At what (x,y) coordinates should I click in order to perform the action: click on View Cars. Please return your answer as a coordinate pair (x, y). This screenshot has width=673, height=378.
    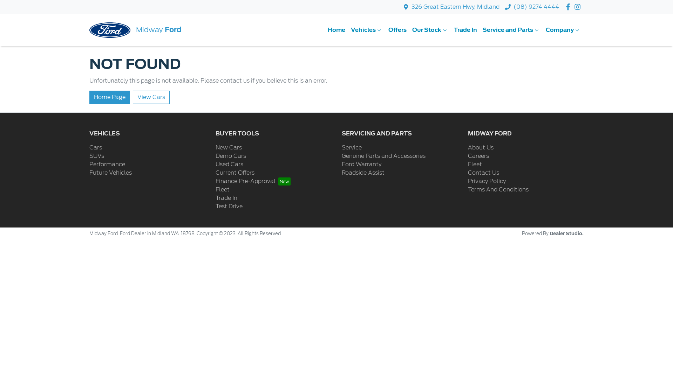
    Looking at the image, I should click on (151, 97).